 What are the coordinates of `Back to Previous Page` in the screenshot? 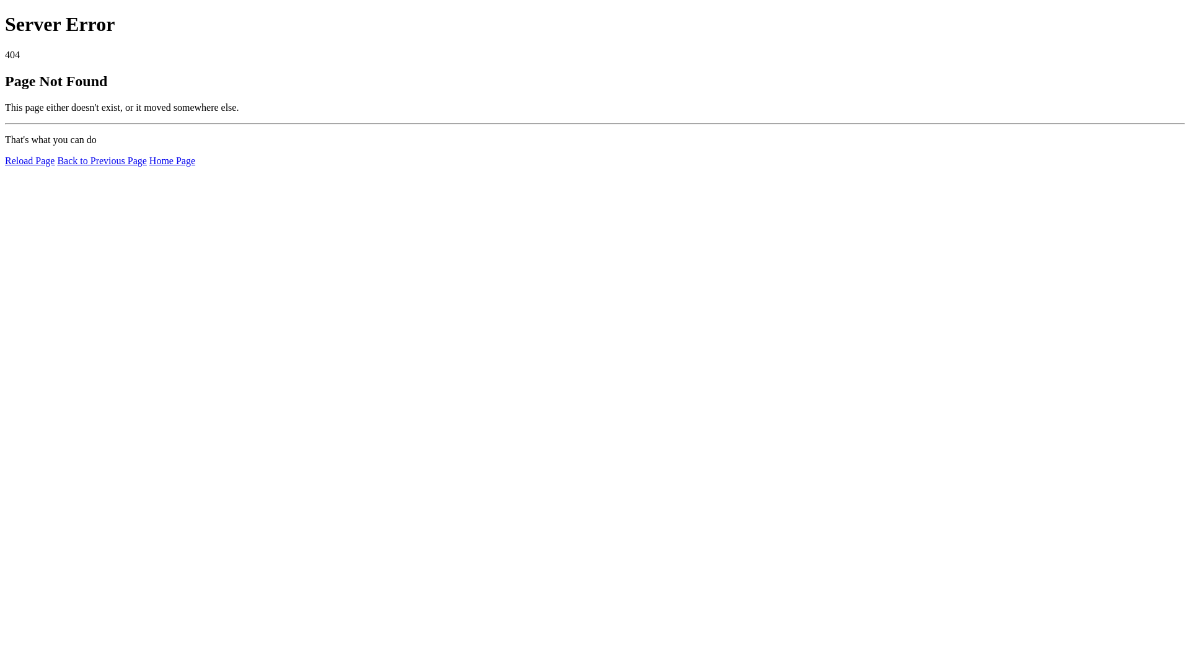 It's located at (102, 161).